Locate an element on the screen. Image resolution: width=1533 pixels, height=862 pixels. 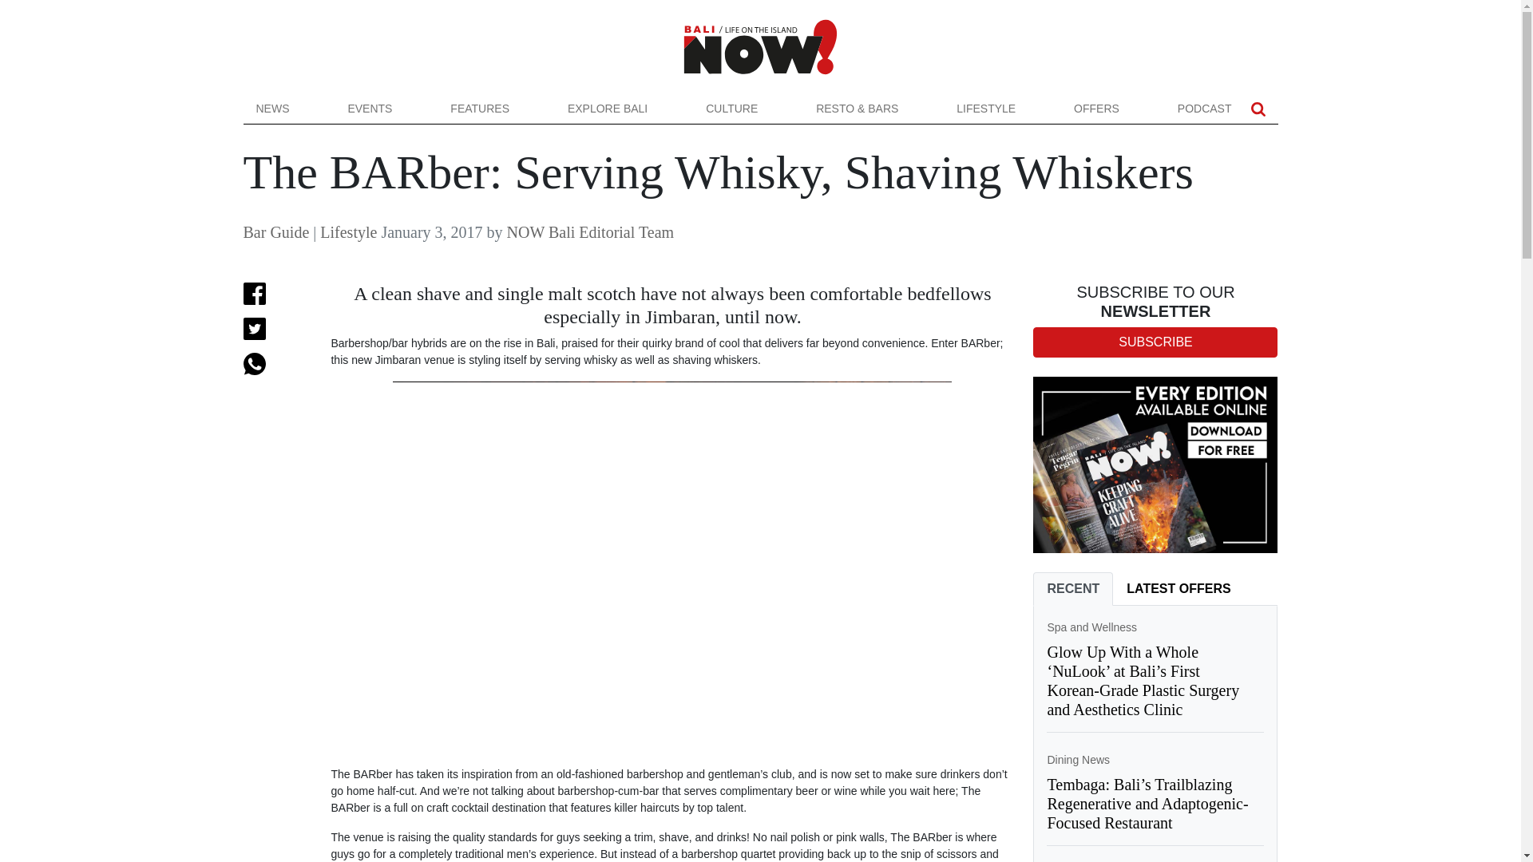
FEATURES is located at coordinates (479, 109).